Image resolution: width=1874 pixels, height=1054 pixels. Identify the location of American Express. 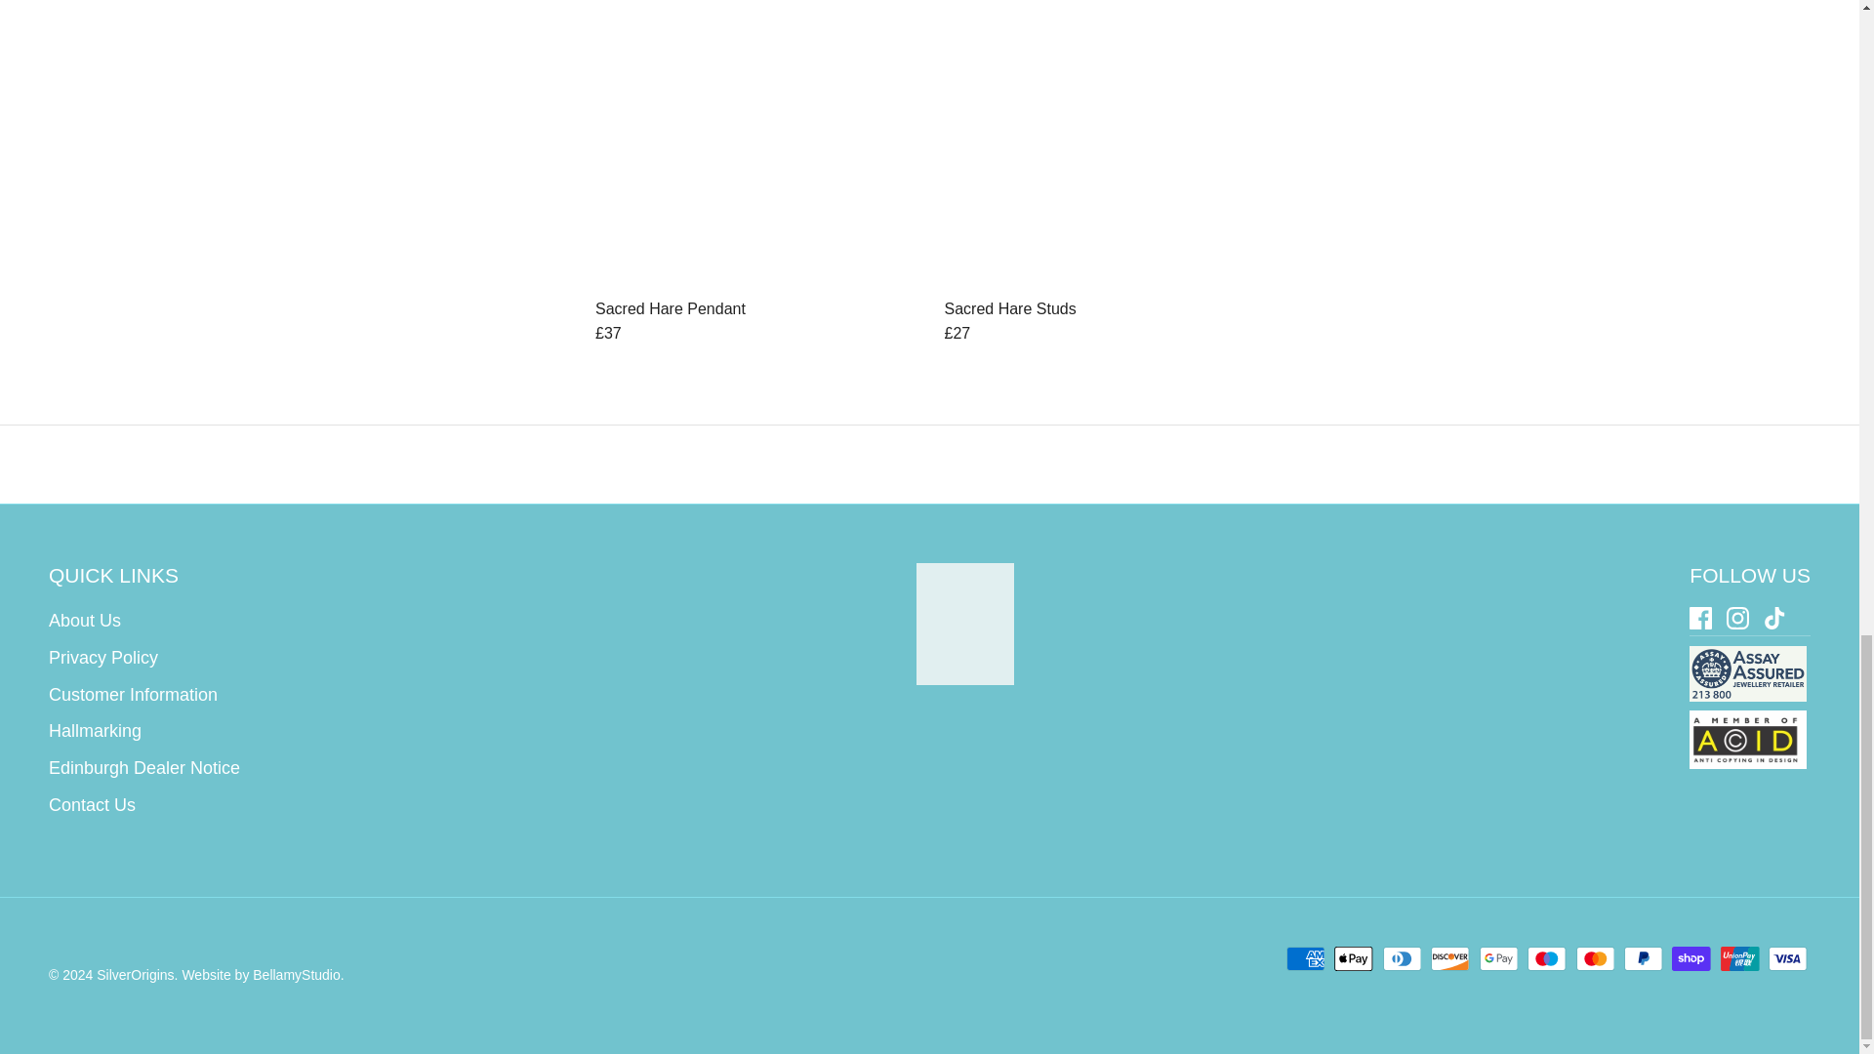
(1305, 958).